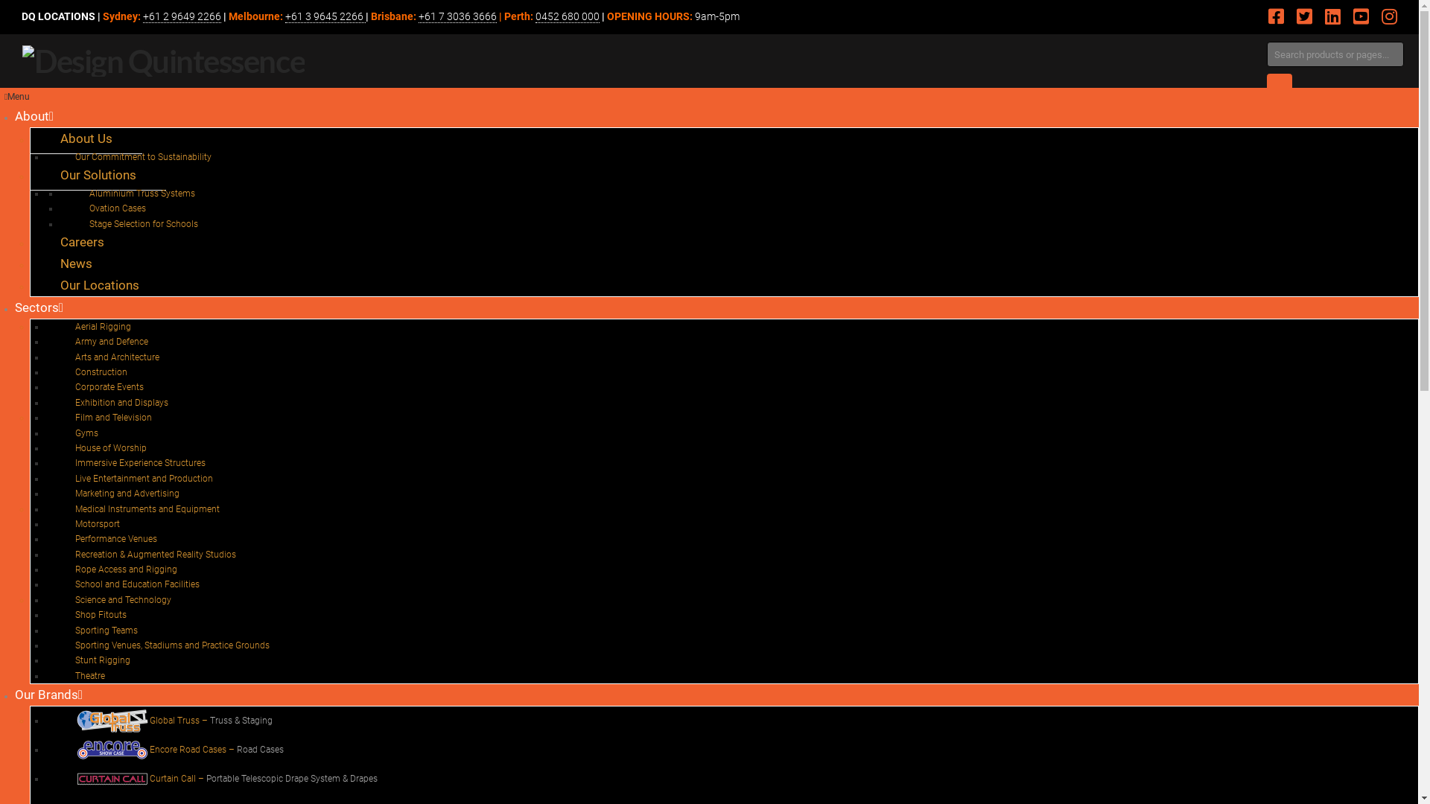 This screenshot has width=1430, height=804. I want to click on Theatre, so click(90, 676).